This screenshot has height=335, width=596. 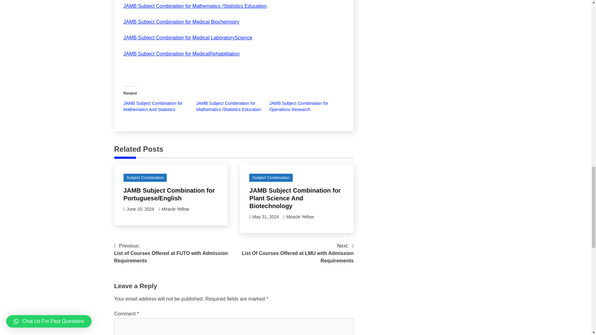 I want to click on JAMB Subject Combination for Mathematics And Statistics, so click(x=153, y=106).